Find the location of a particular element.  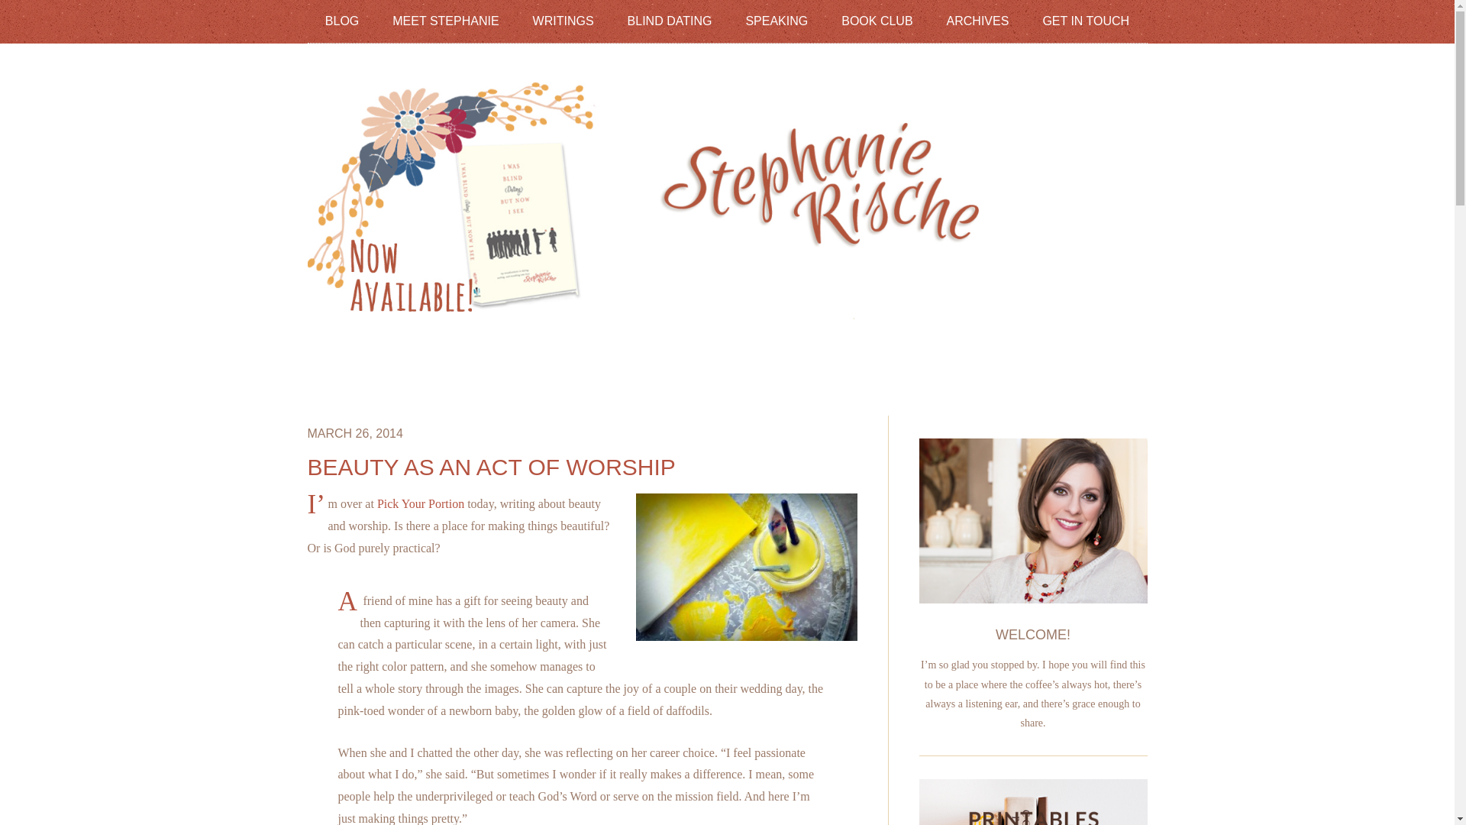

WRITINGS is located at coordinates (563, 21).